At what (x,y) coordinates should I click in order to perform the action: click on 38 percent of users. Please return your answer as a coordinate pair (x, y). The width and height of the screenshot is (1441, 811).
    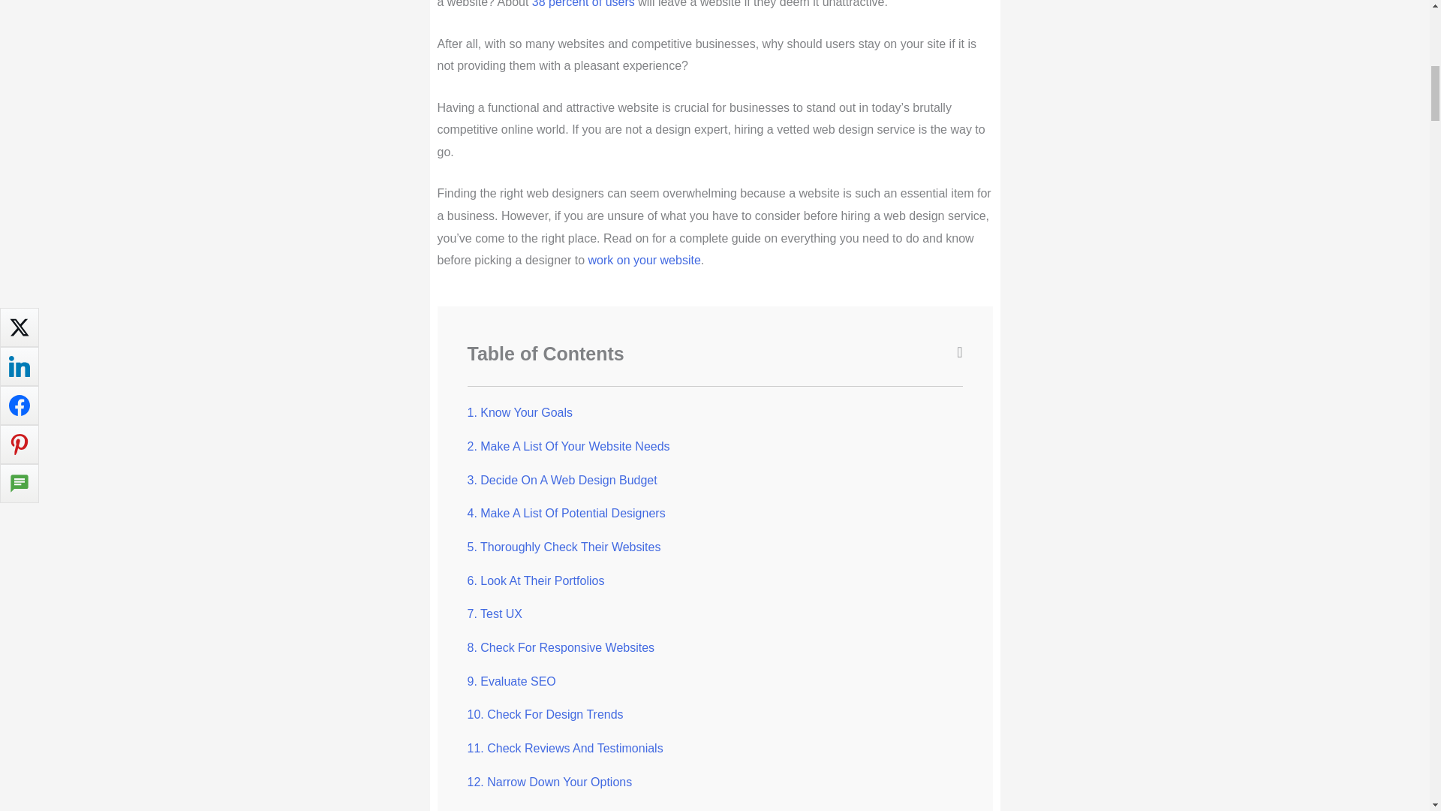
    Looking at the image, I should click on (583, 4).